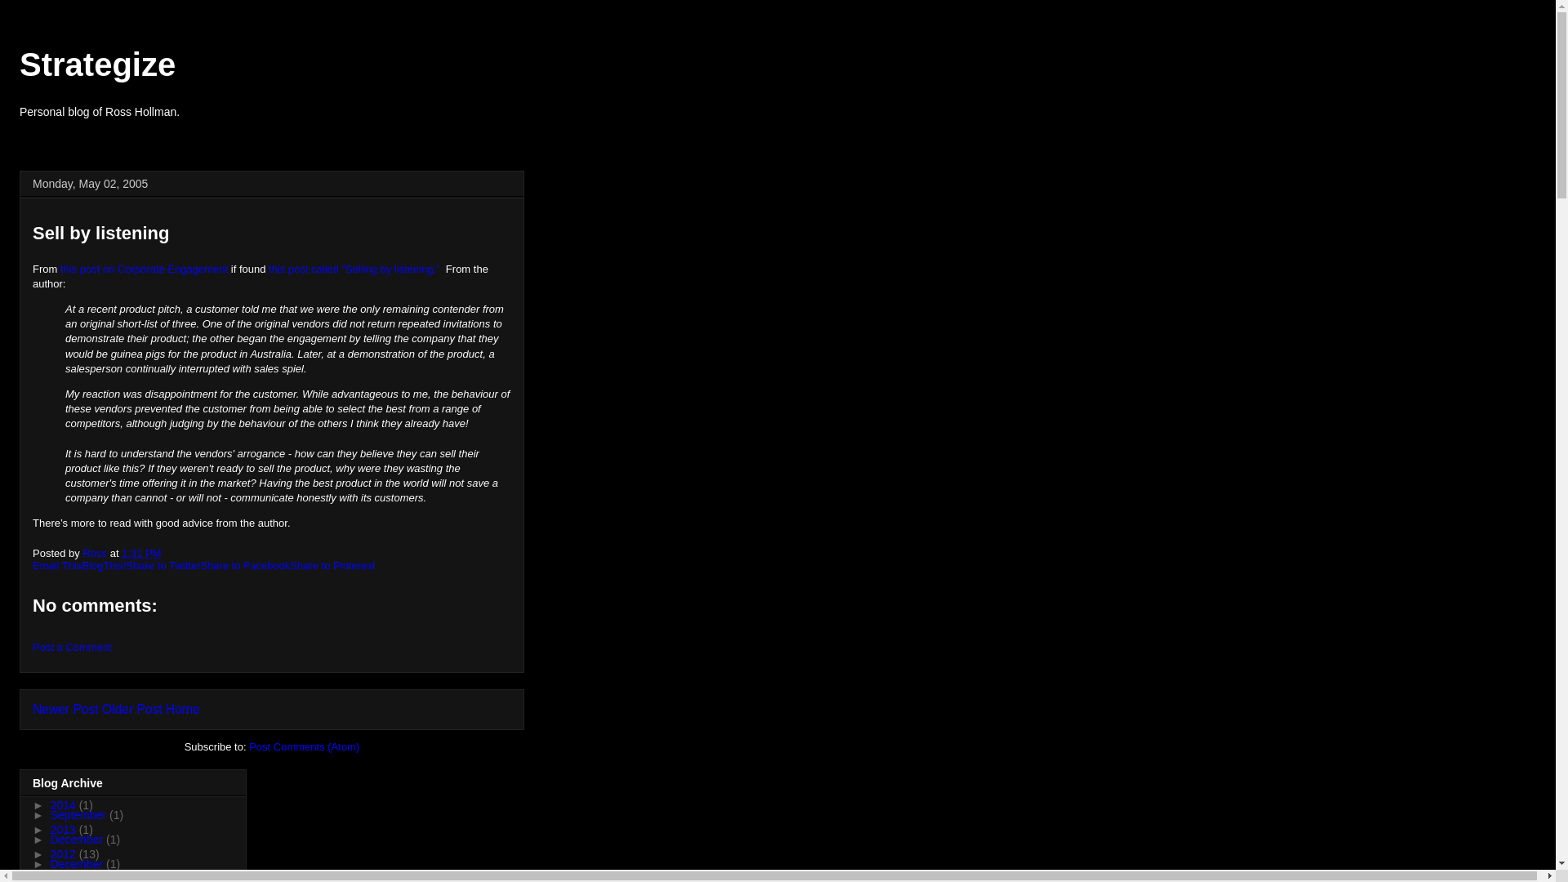  Describe the element at coordinates (97, 65) in the screenshot. I see `Strategize` at that location.